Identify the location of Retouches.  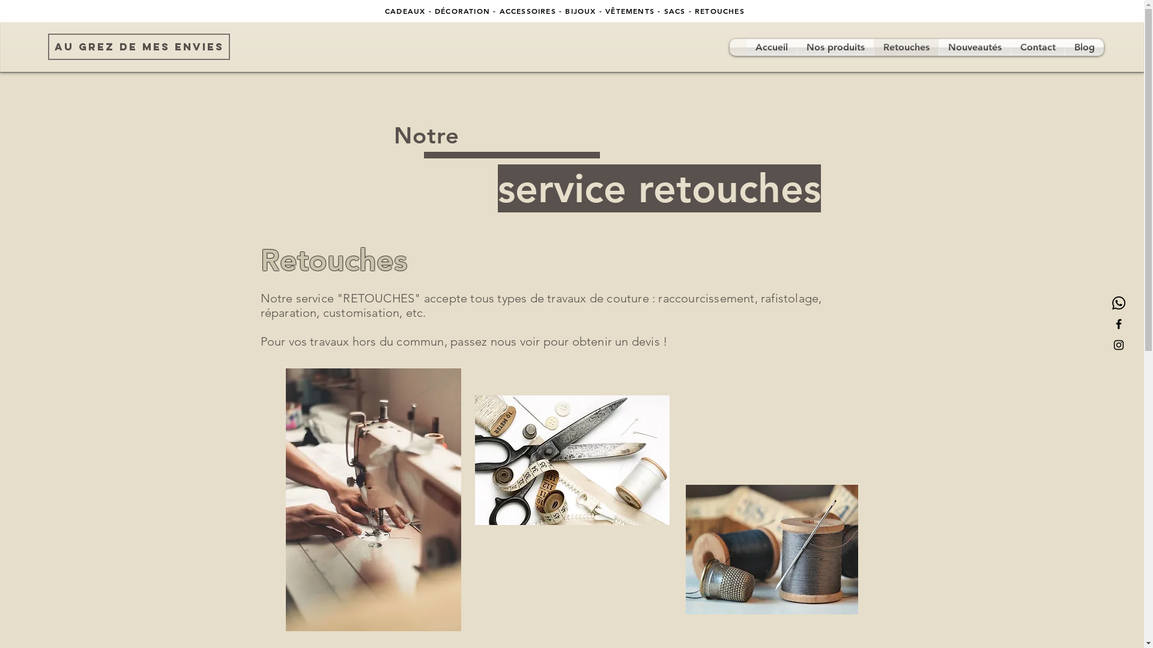
(907, 47).